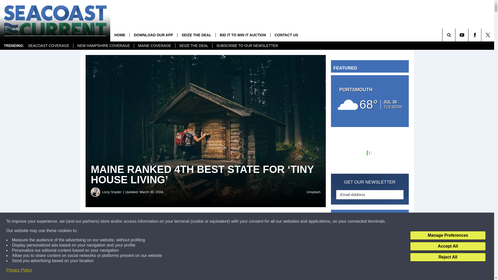 This screenshot has height=280, width=498. Describe the element at coordinates (155, 46) in the screenshot. I see `MAINE COVERAGE` at that location.